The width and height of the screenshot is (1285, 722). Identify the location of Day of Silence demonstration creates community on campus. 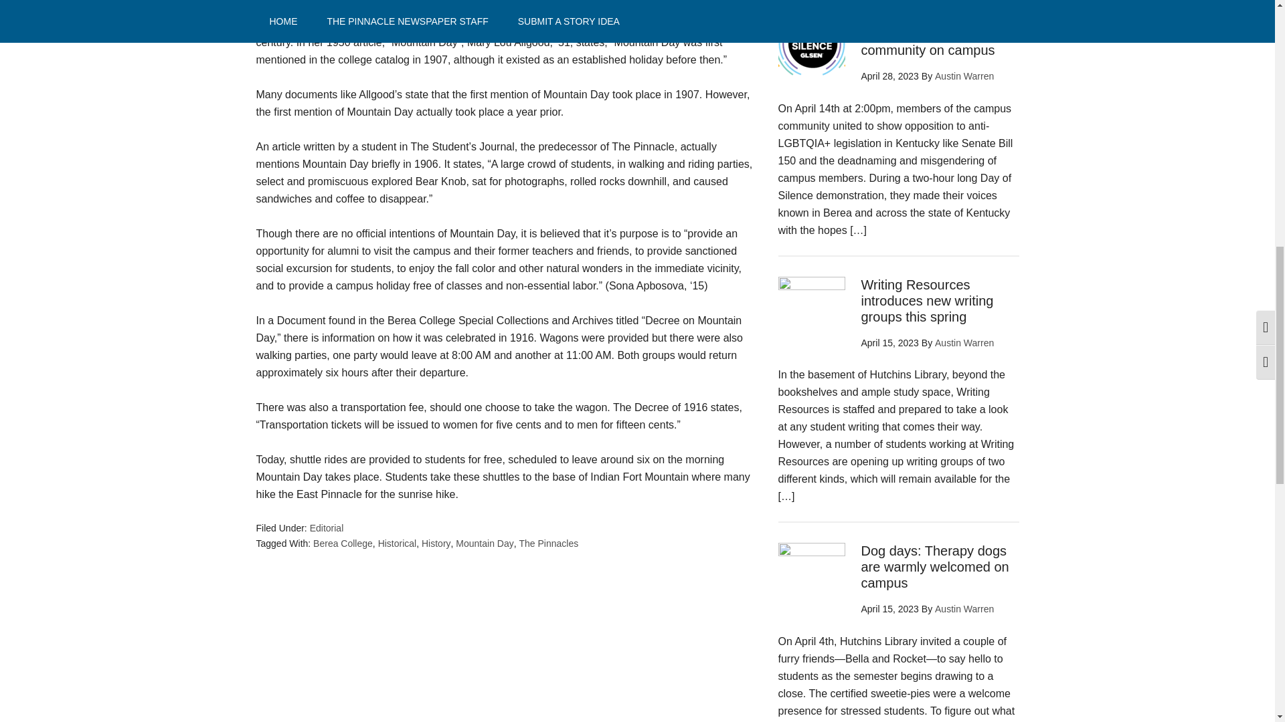
(928, 34).